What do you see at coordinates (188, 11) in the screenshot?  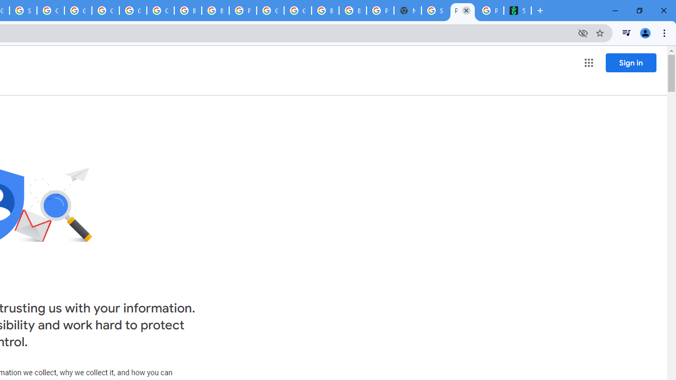 I see `Browse Chrome as a guest - Computer - Google Chrome Help` at bounding box center [188, 11].